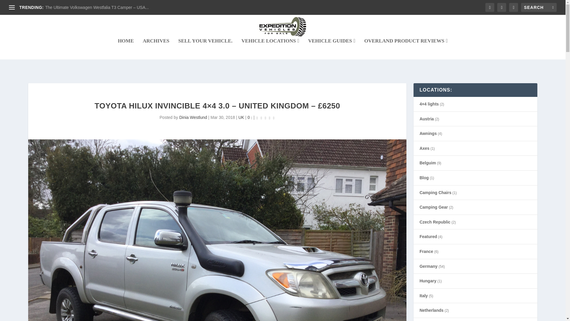  I want to click on VEHICLE GUIDES, so click(332, 49).